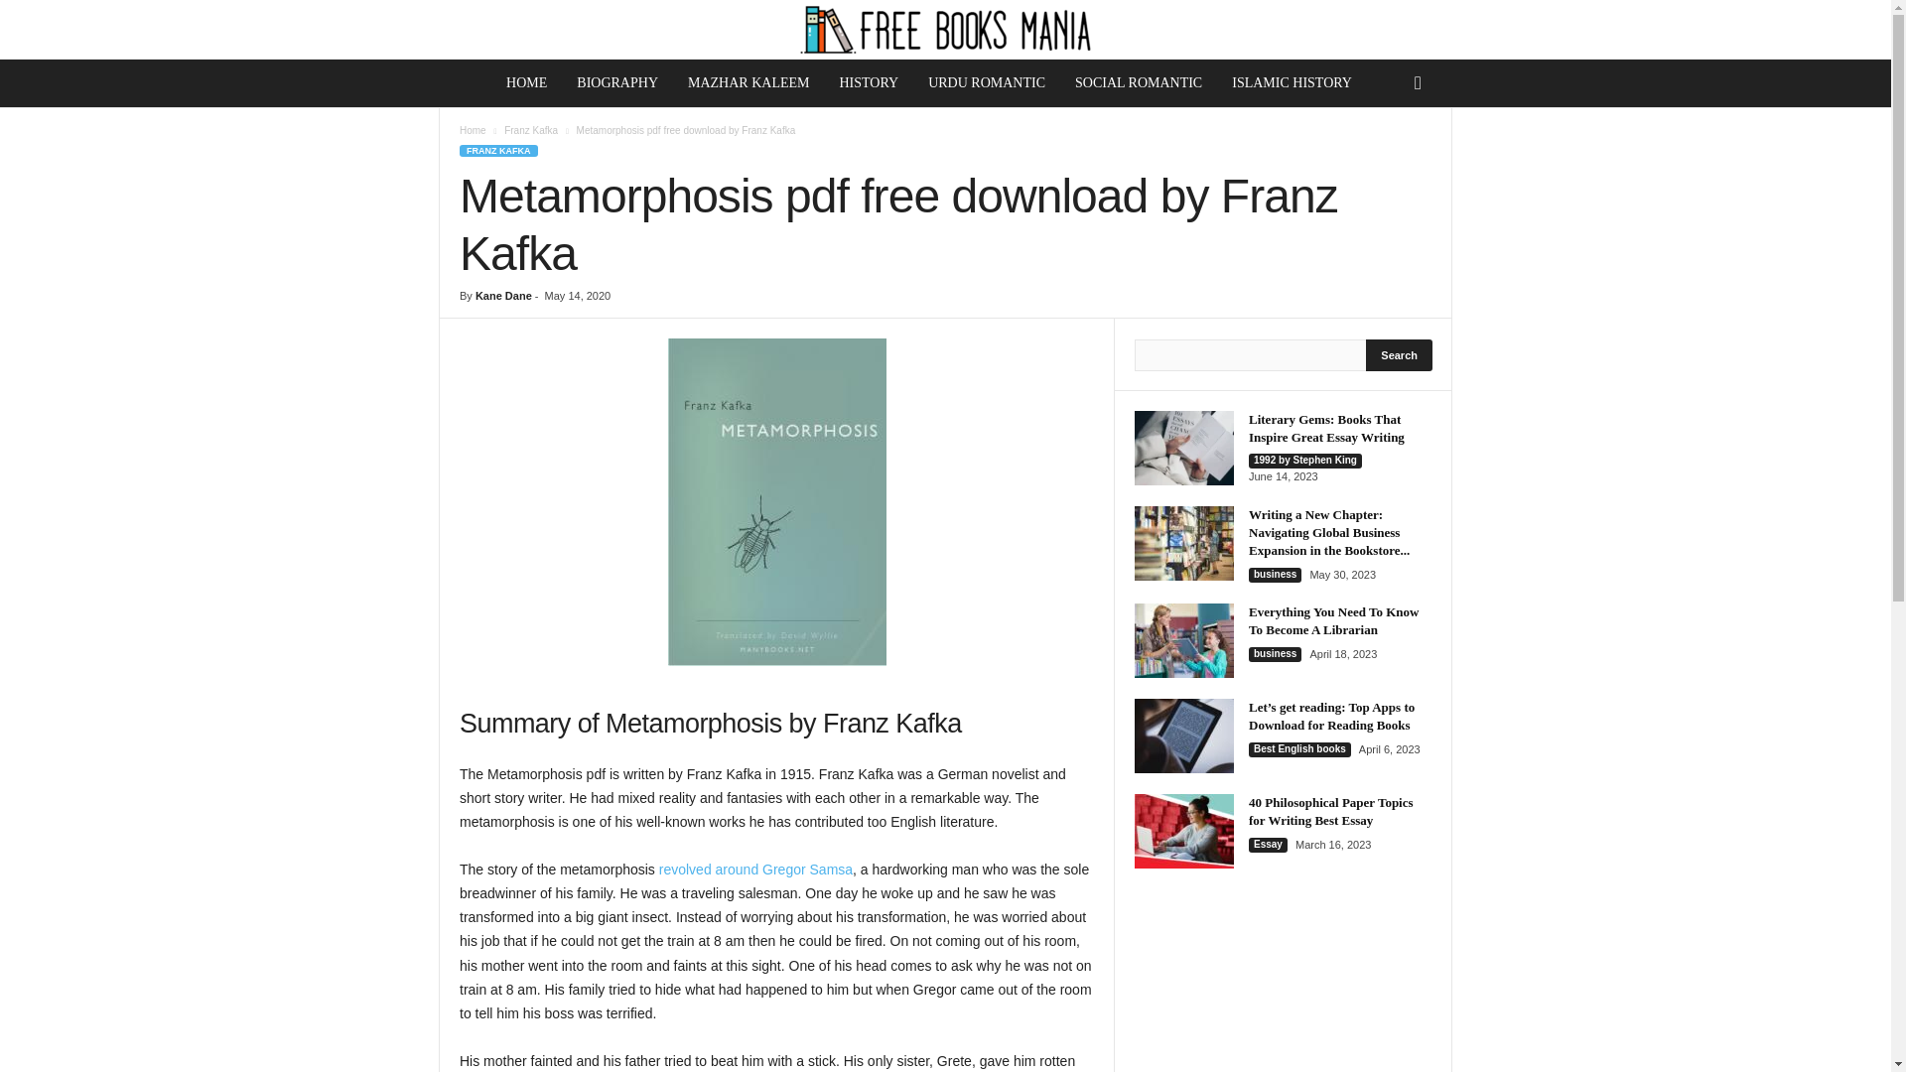  I want to click on HOME, so click(526, 83).